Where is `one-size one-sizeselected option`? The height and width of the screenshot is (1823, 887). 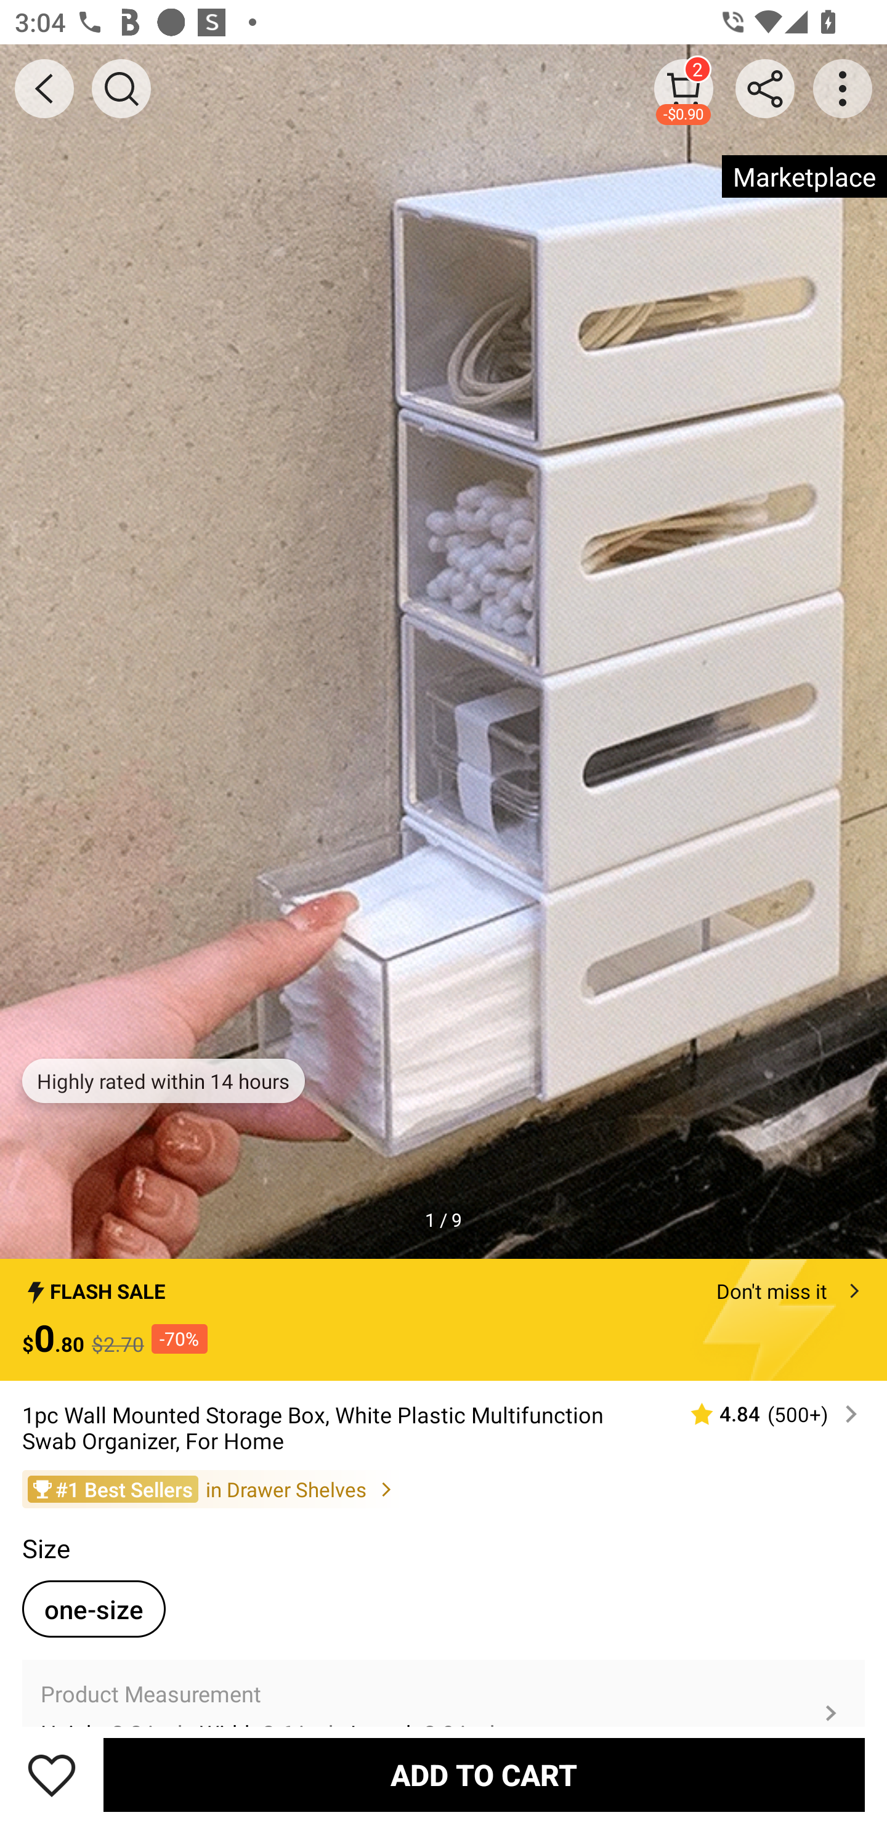 one-size one-sizeselected option is located at coordinates (94, 1609).